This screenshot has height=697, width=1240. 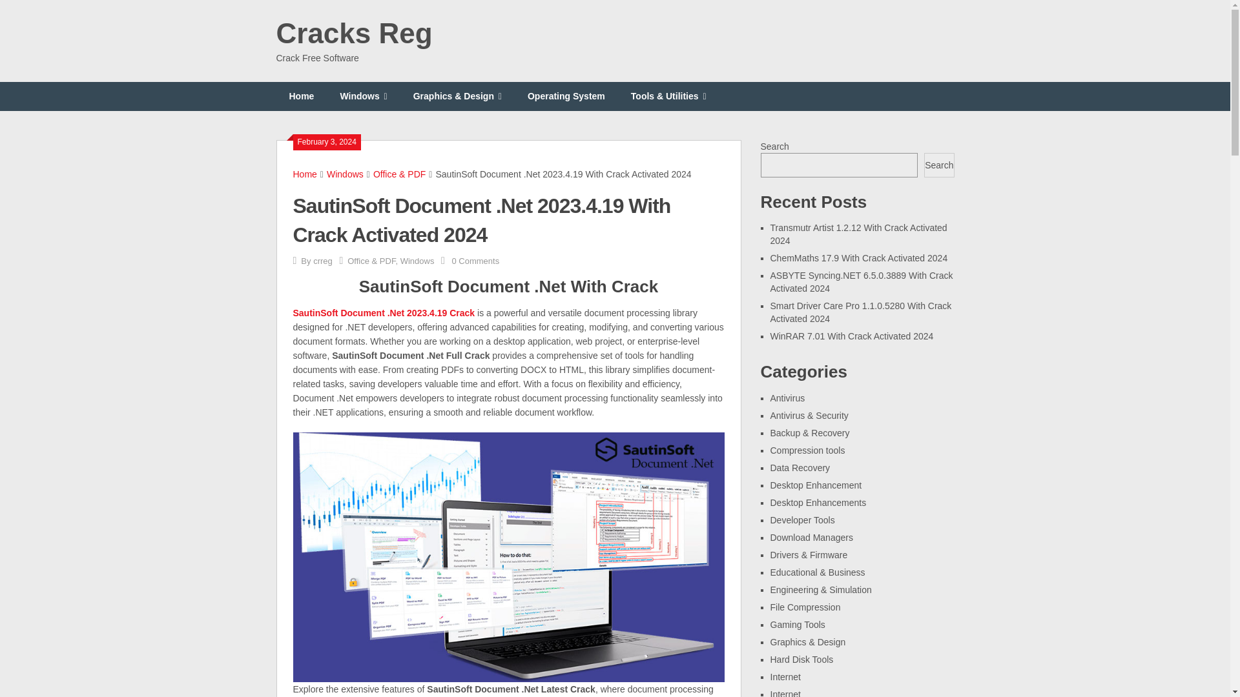 I want to click on 0 Comments, so click(x=475, y=261).